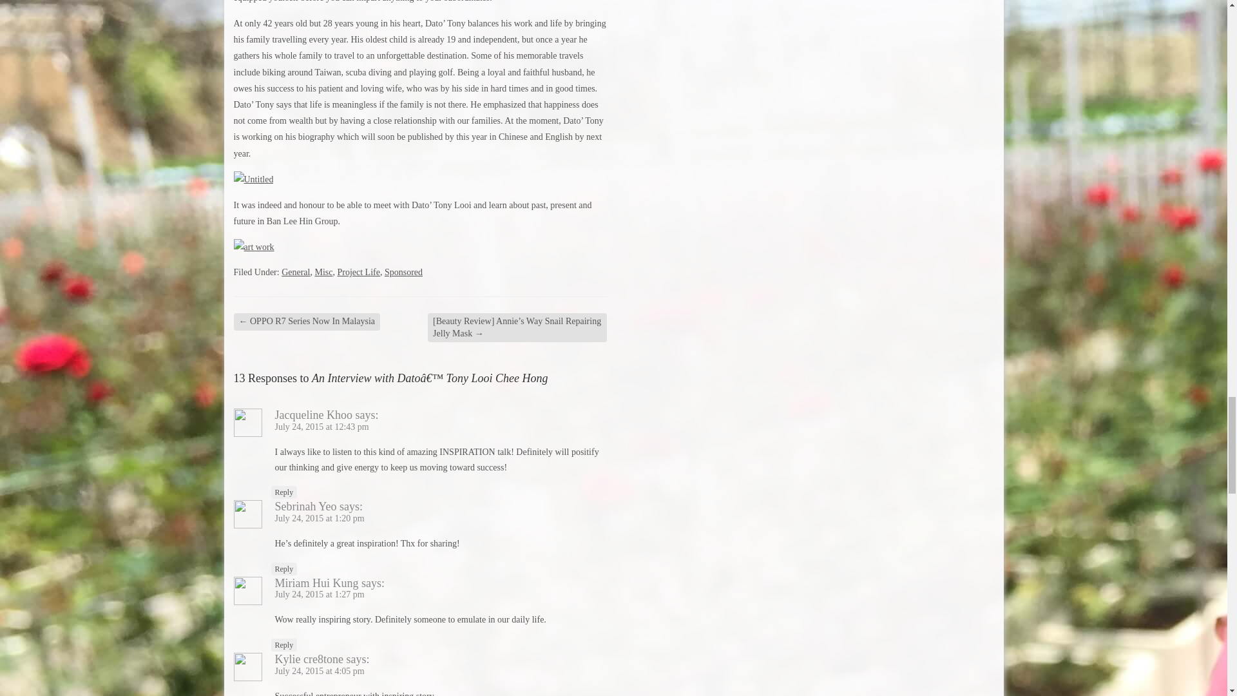 This screenshot has width=1237, height=696. What do you see at coordinates (323, 272) in the screenshot?
I see `Misc` at bounding box center [323, 272].